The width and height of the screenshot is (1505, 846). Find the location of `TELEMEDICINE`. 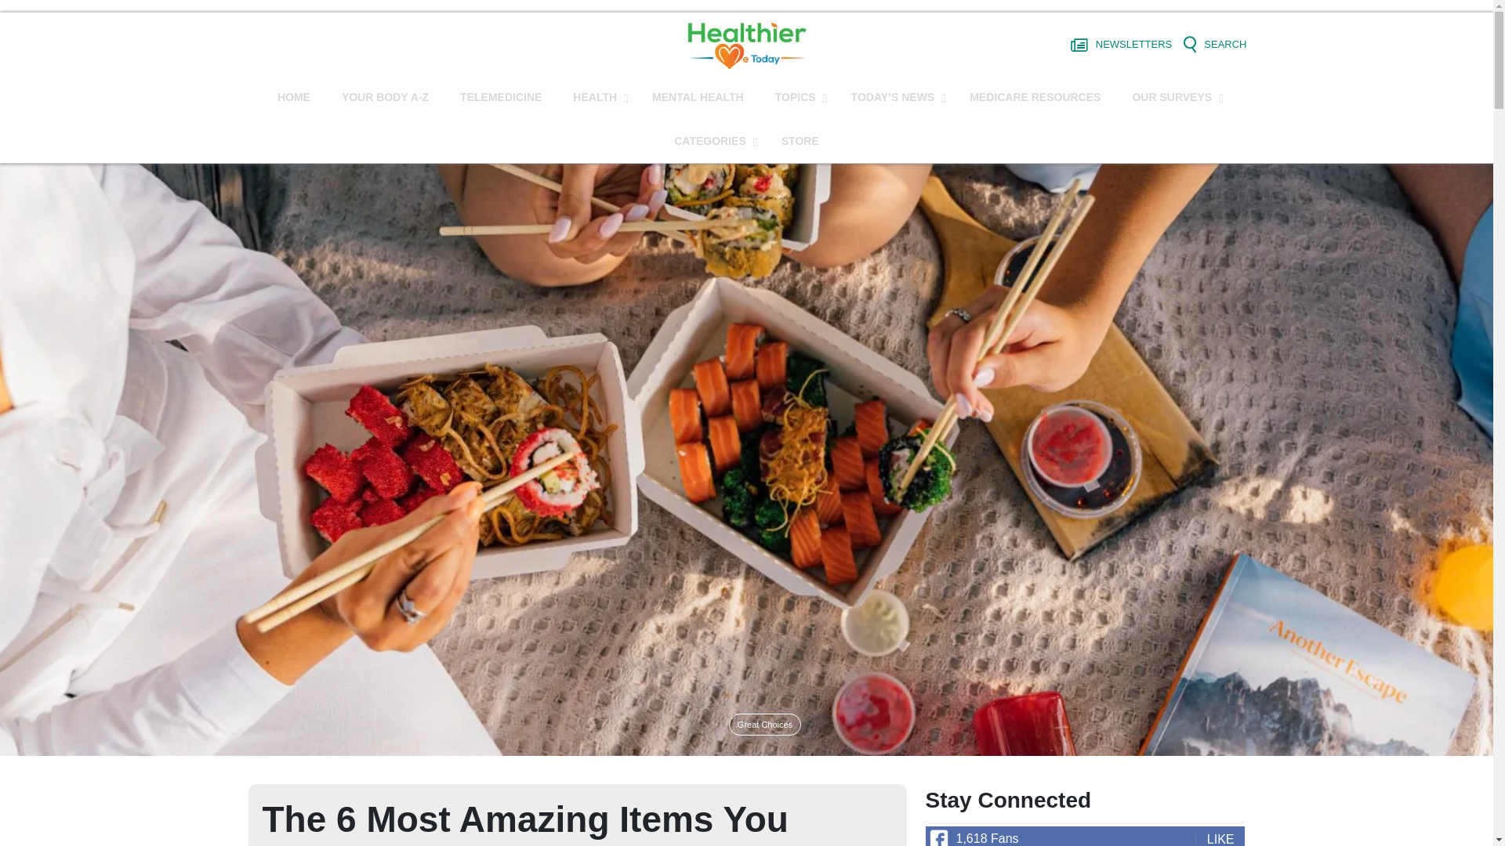

TELEMEDICINE is located at coordinates (500, 97).